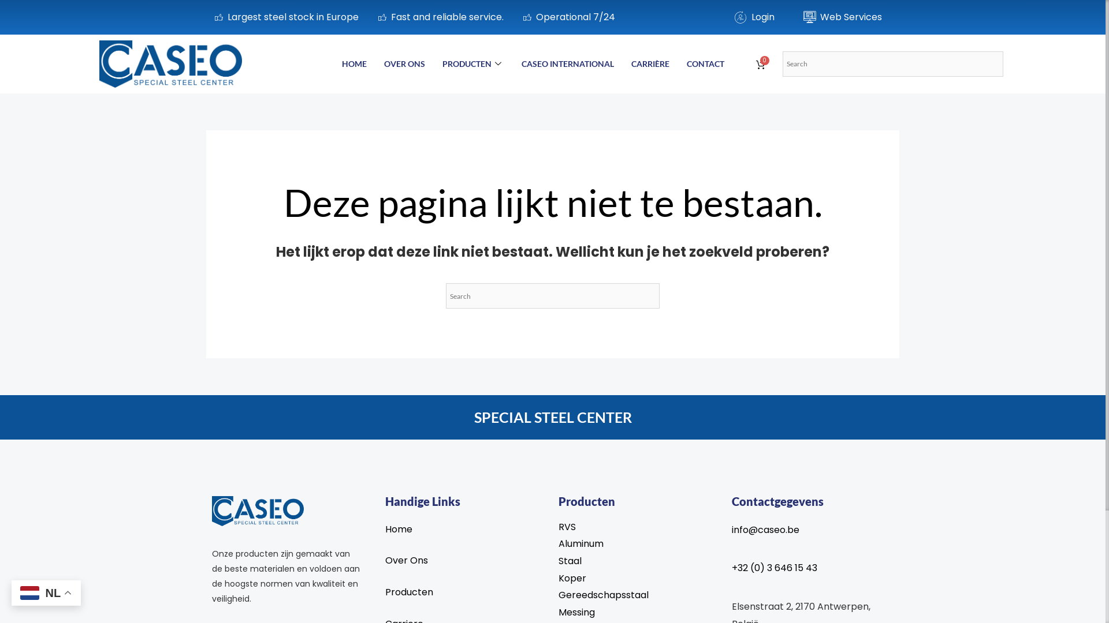 This screenshot has height=623, width=1109. Describe the element at coordinates (639, 561) in the screenshot. I see `Staal` at that location.